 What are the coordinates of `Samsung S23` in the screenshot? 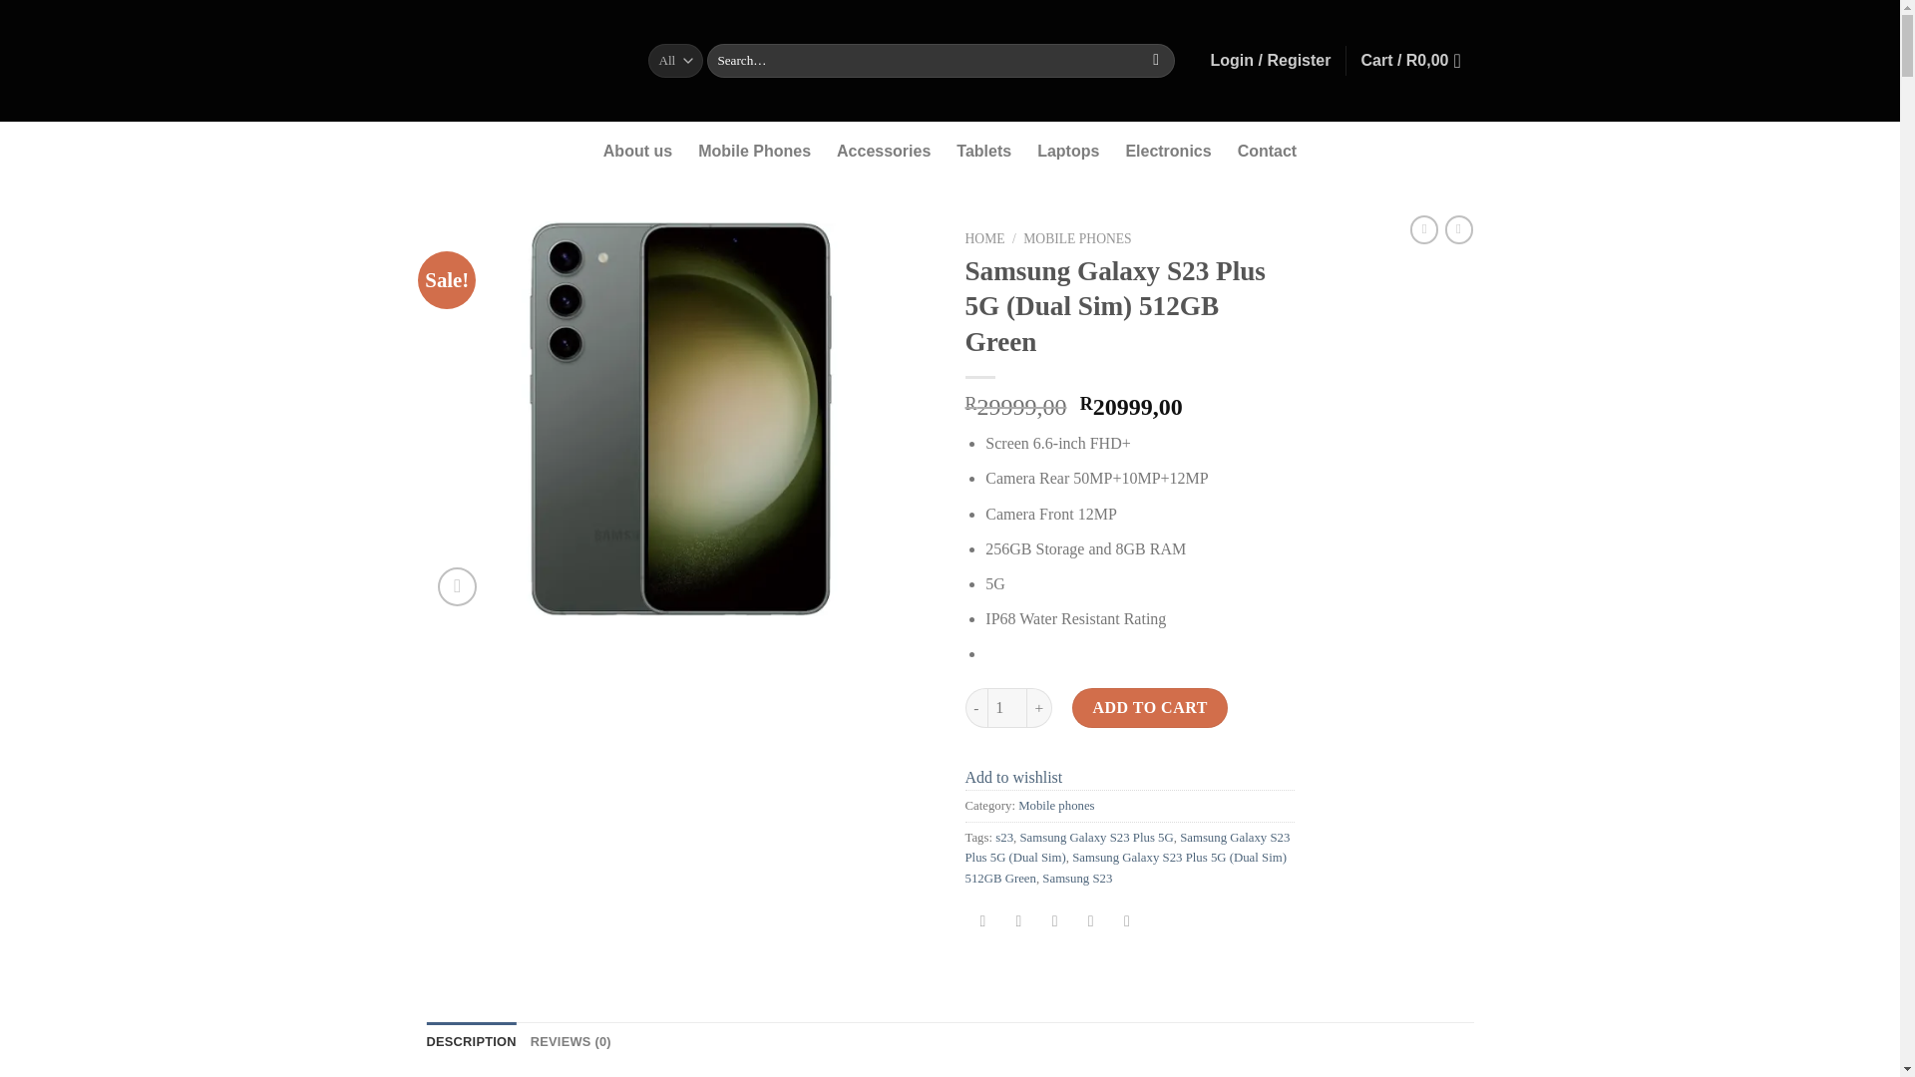 It's located at (1077, 878).